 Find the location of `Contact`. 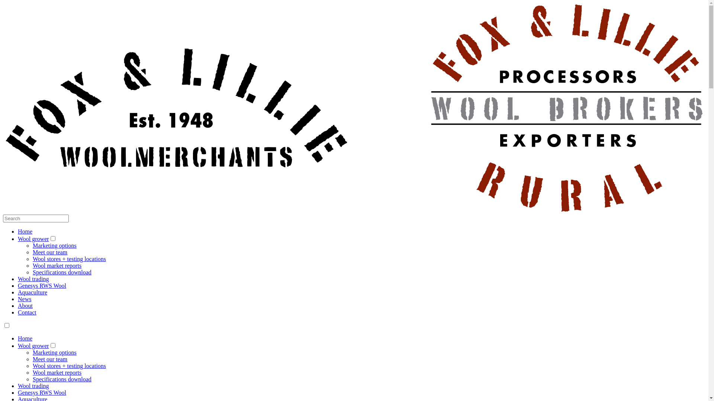

Contact is located at coordinates (27, 313).